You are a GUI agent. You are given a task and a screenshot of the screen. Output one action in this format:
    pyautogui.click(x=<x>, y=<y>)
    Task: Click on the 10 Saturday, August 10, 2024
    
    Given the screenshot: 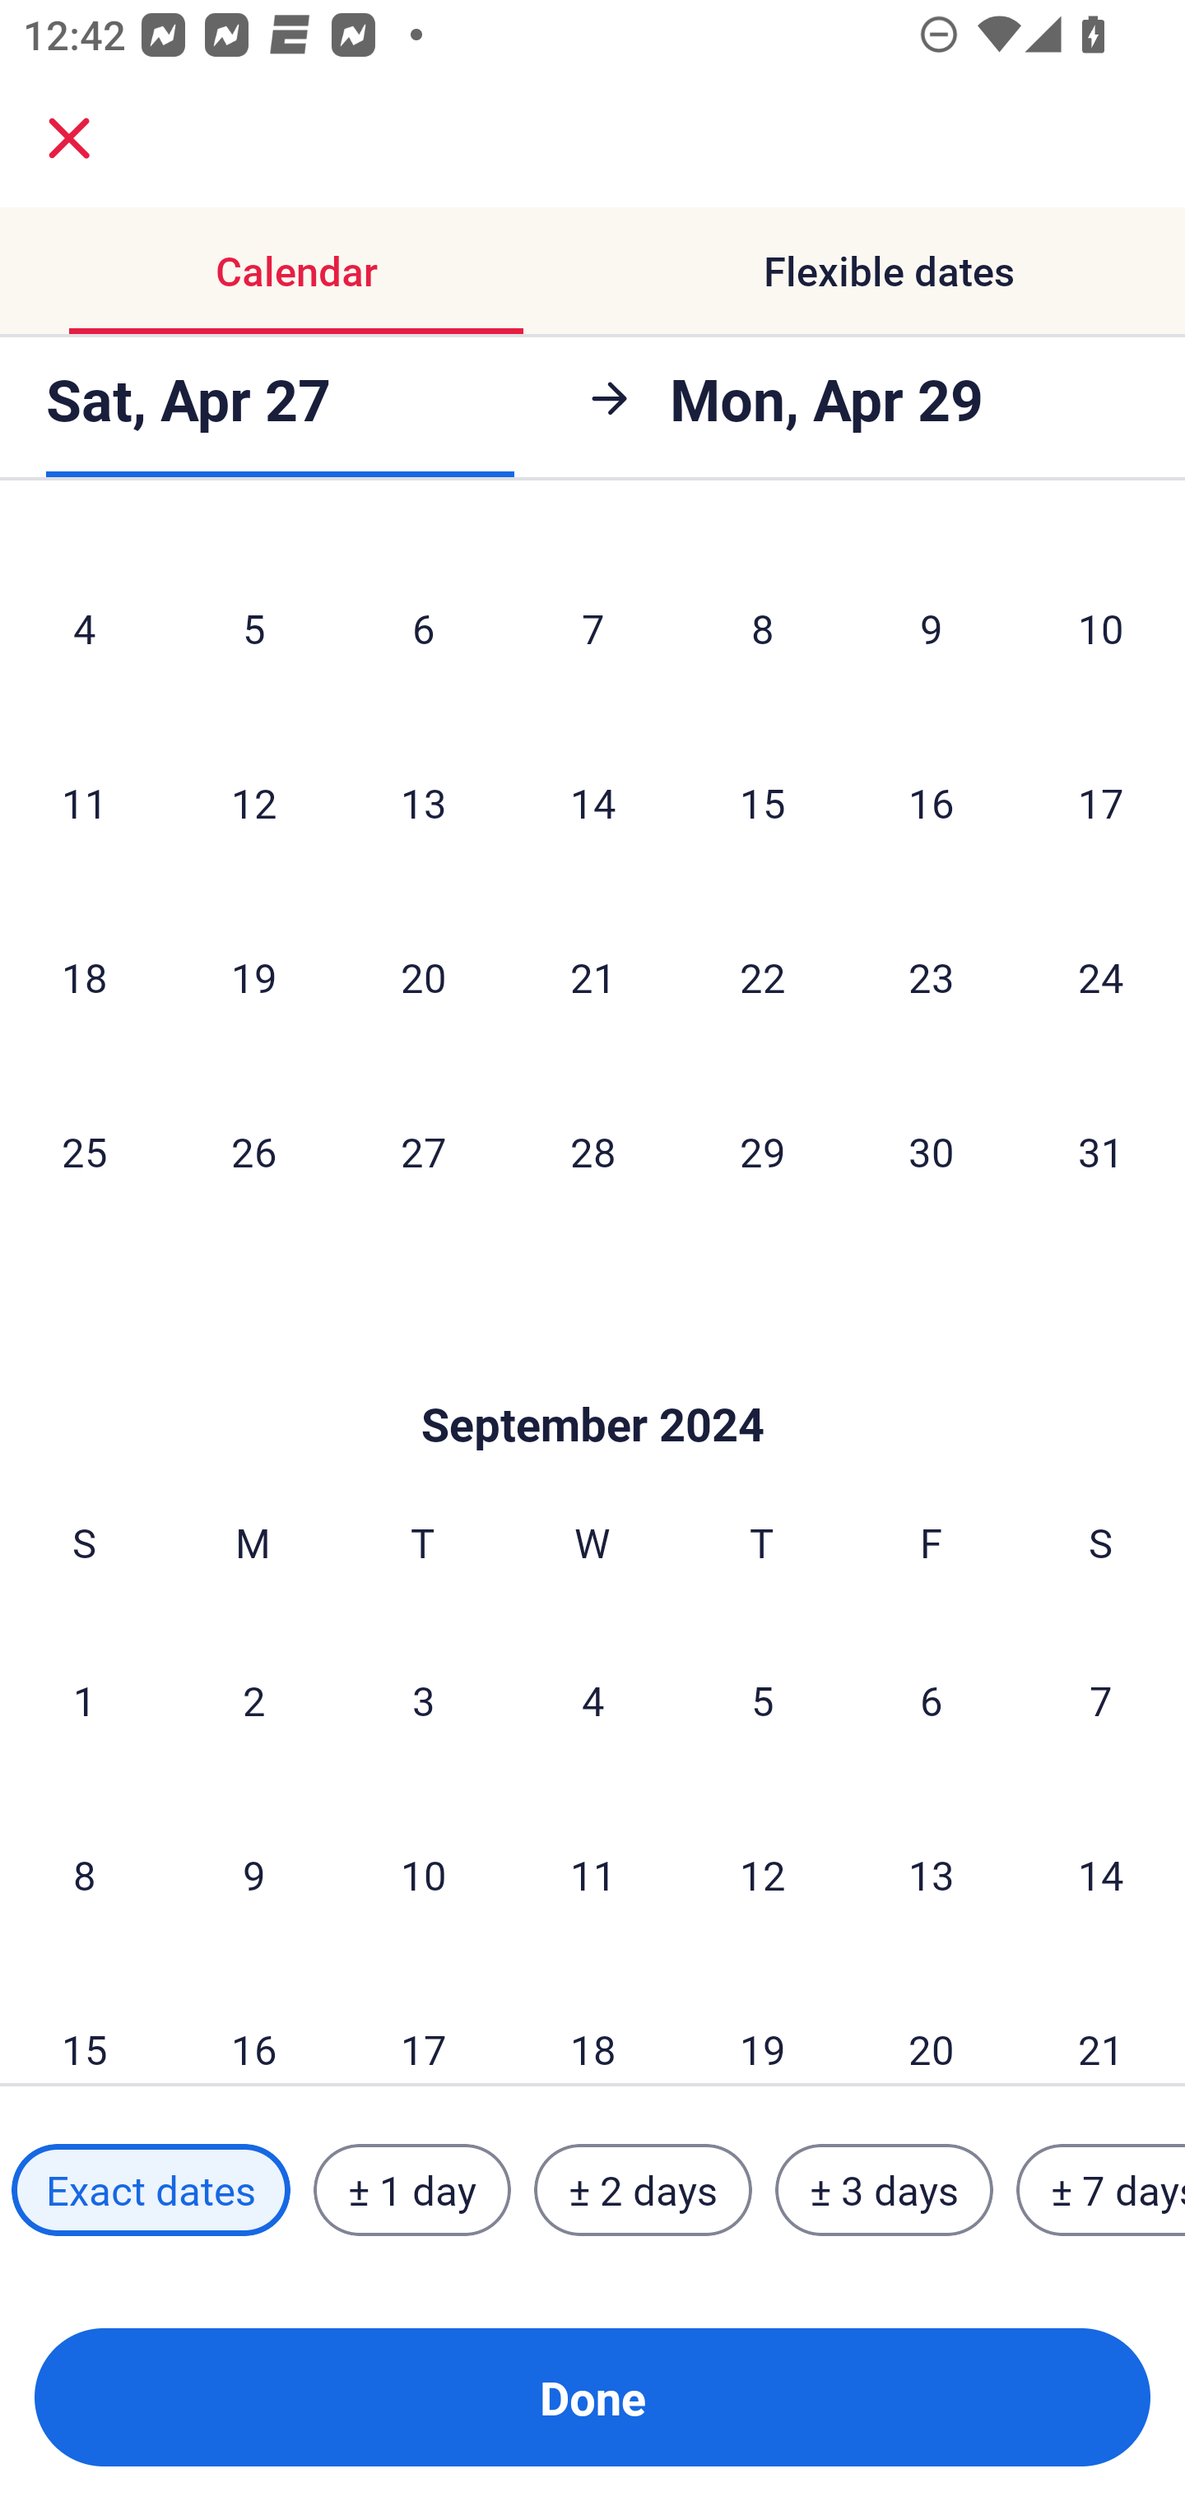 What is the action you would take?
    pyautogui.click(x=1101, y=627)
    